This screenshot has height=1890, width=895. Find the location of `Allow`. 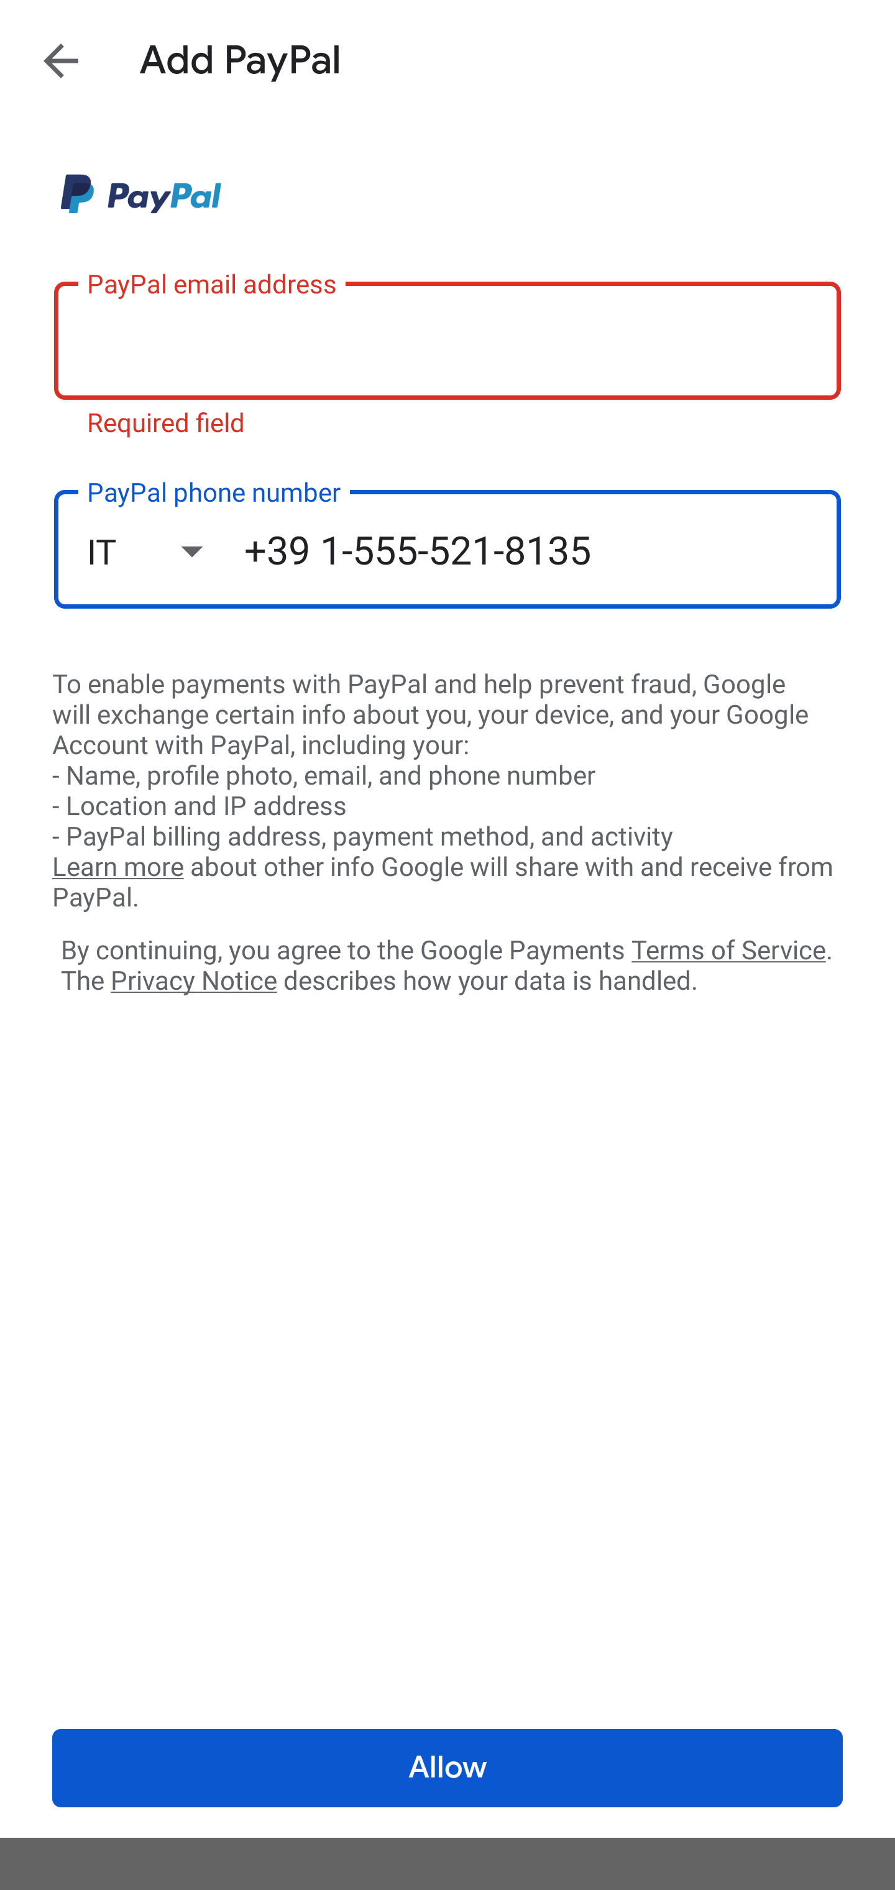

Allow is located at coordinates (447, 1768).